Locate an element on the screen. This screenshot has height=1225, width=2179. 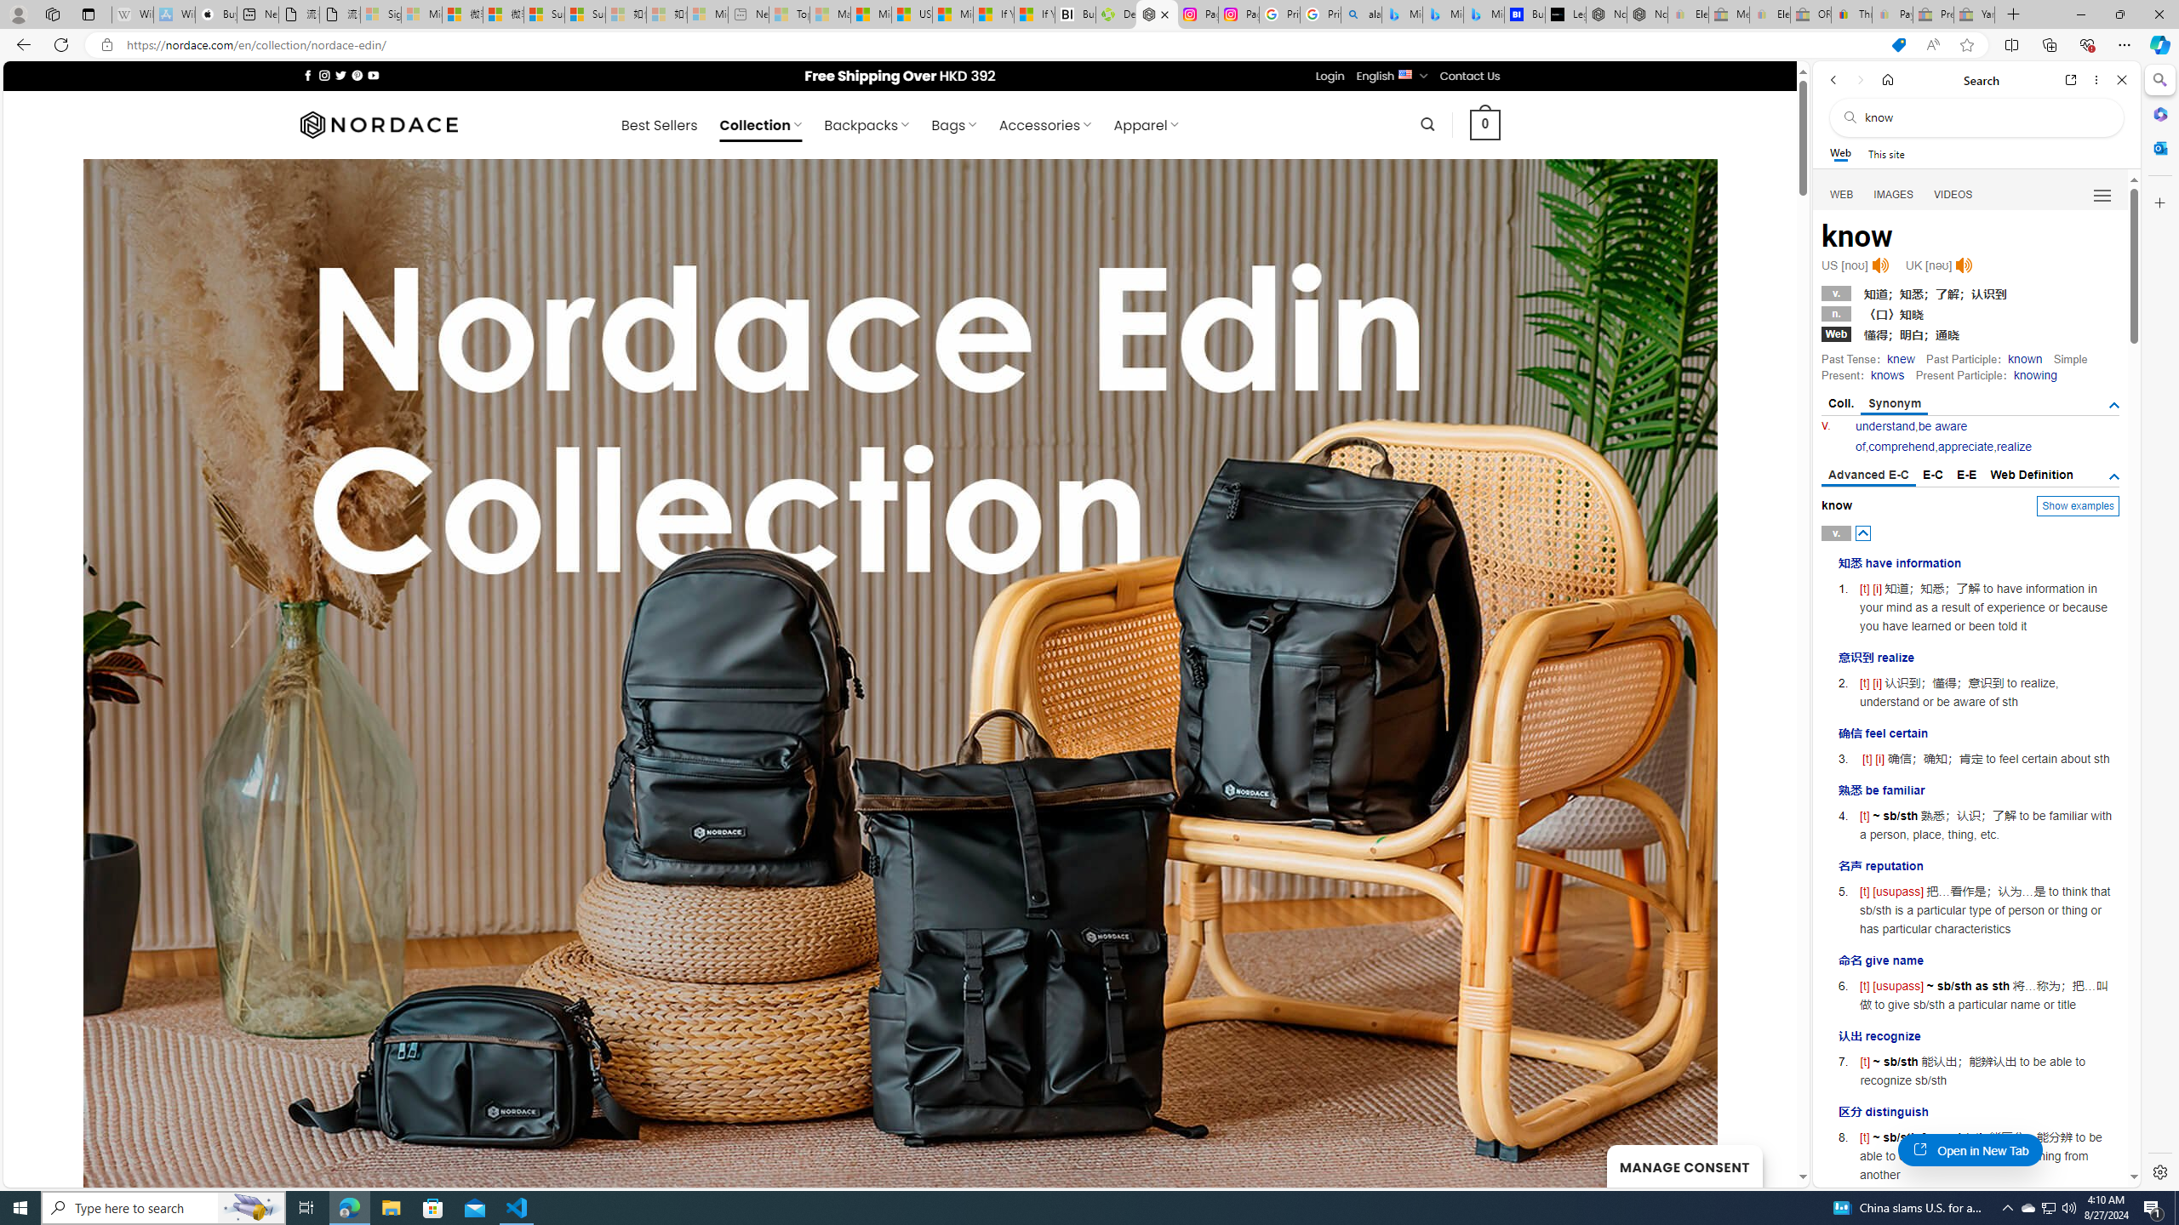
Contact Us is located at coordinates (1471, 76).